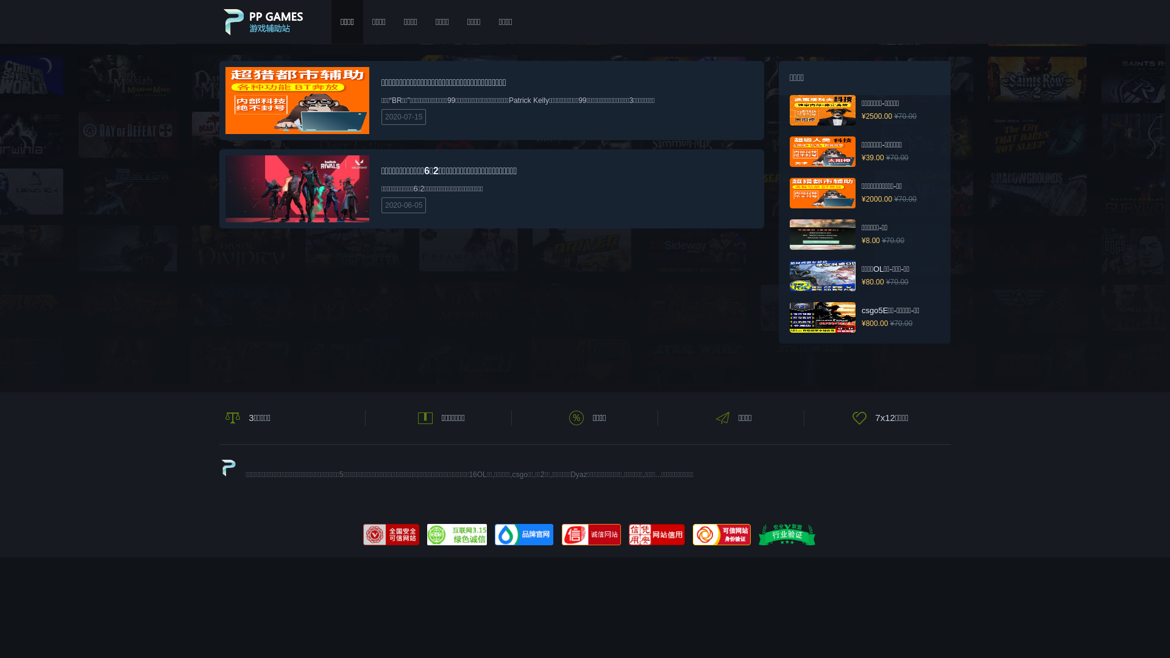 This screenshot has height=658, width=1170. Describe the element at coordinates (403, 117) in the screenshot. I see `2020-07-15` at that location.